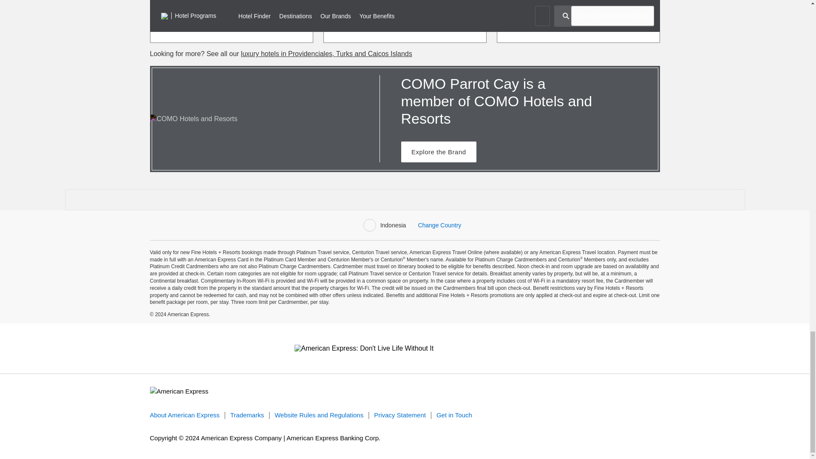 The image size is (816, 459). I want to click on Get in Touch, so click(454, 415).